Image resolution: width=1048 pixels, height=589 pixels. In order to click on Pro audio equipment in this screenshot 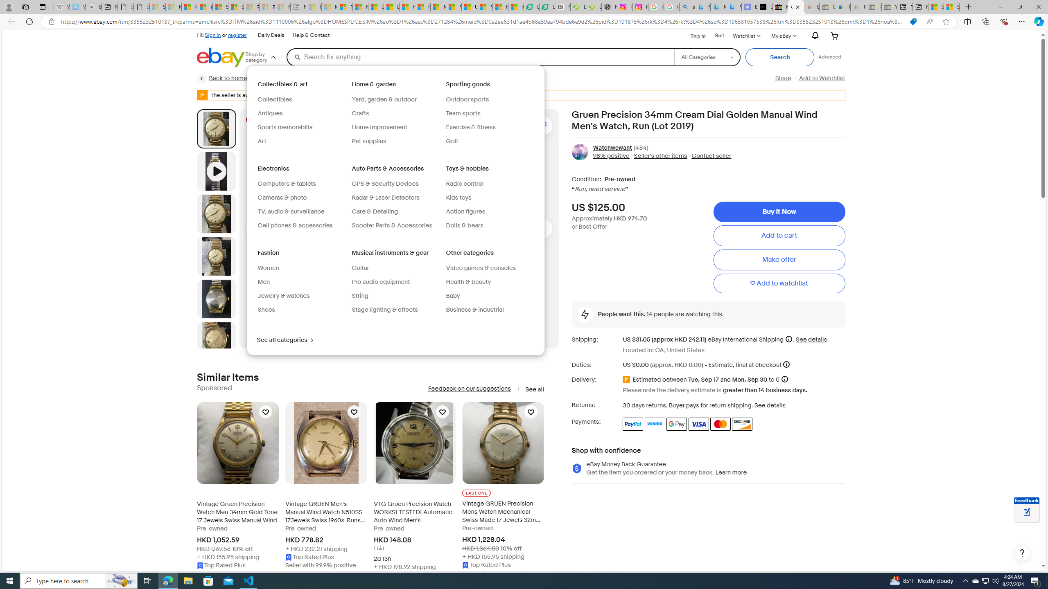, I will do `click(381, 282)`.